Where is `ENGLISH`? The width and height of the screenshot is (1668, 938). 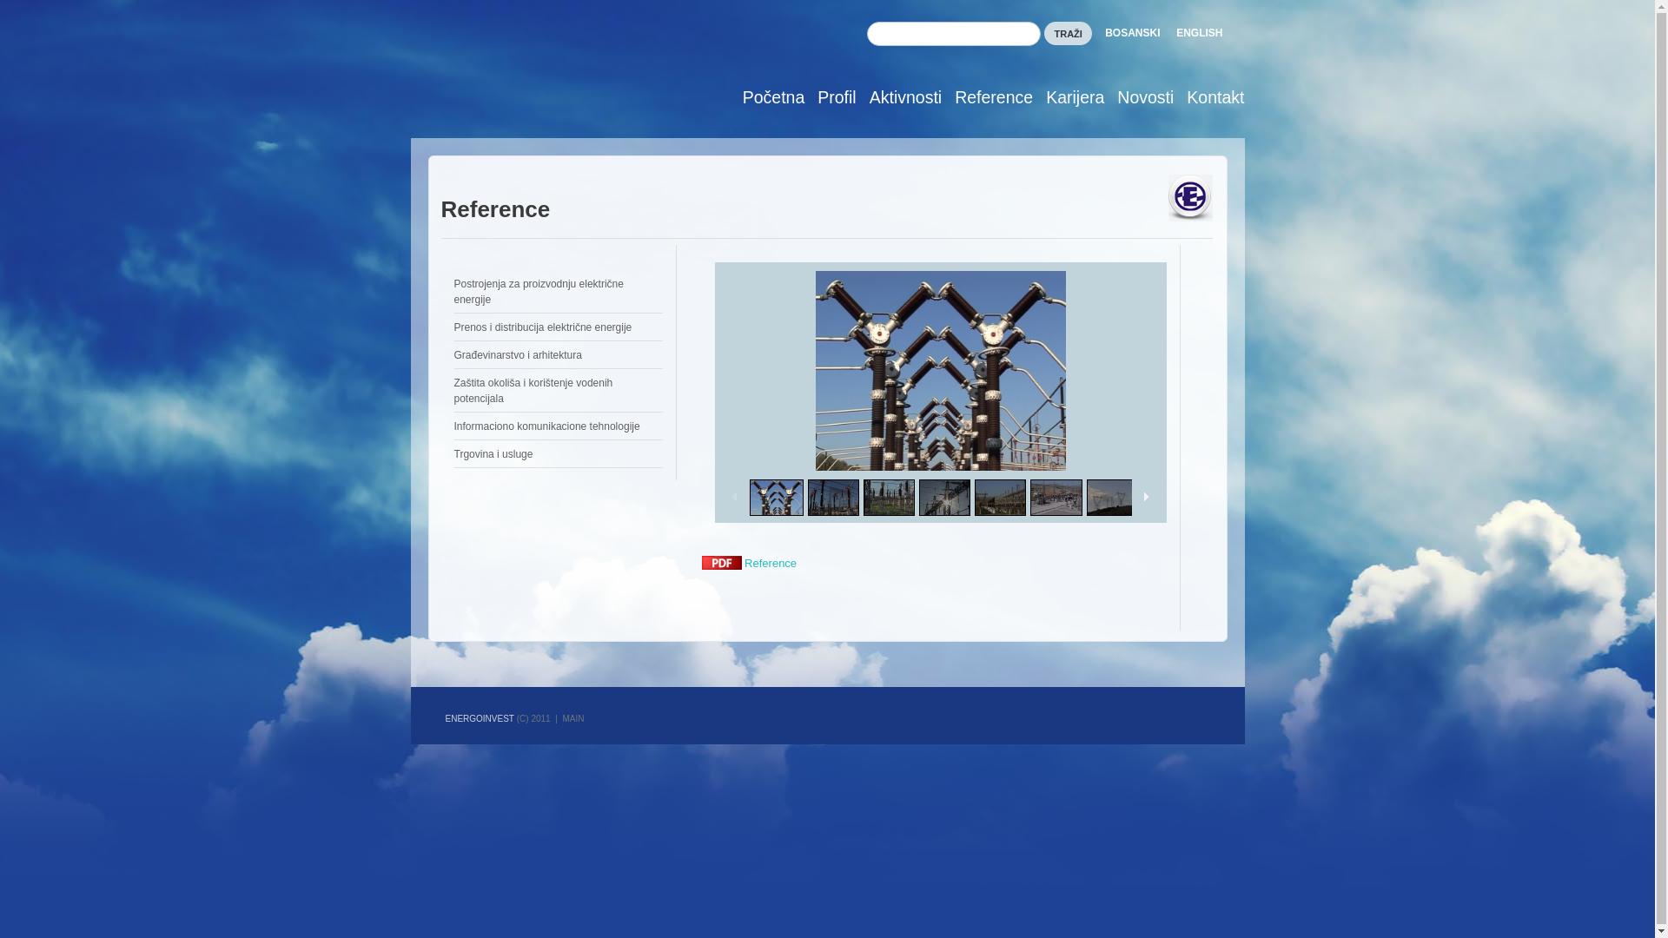 ENGLISH is located at coordinates (1199, 33).